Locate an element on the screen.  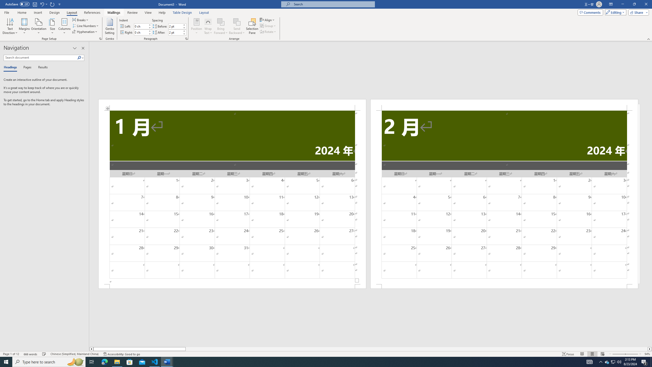
More is located at coordinates (184, 31).